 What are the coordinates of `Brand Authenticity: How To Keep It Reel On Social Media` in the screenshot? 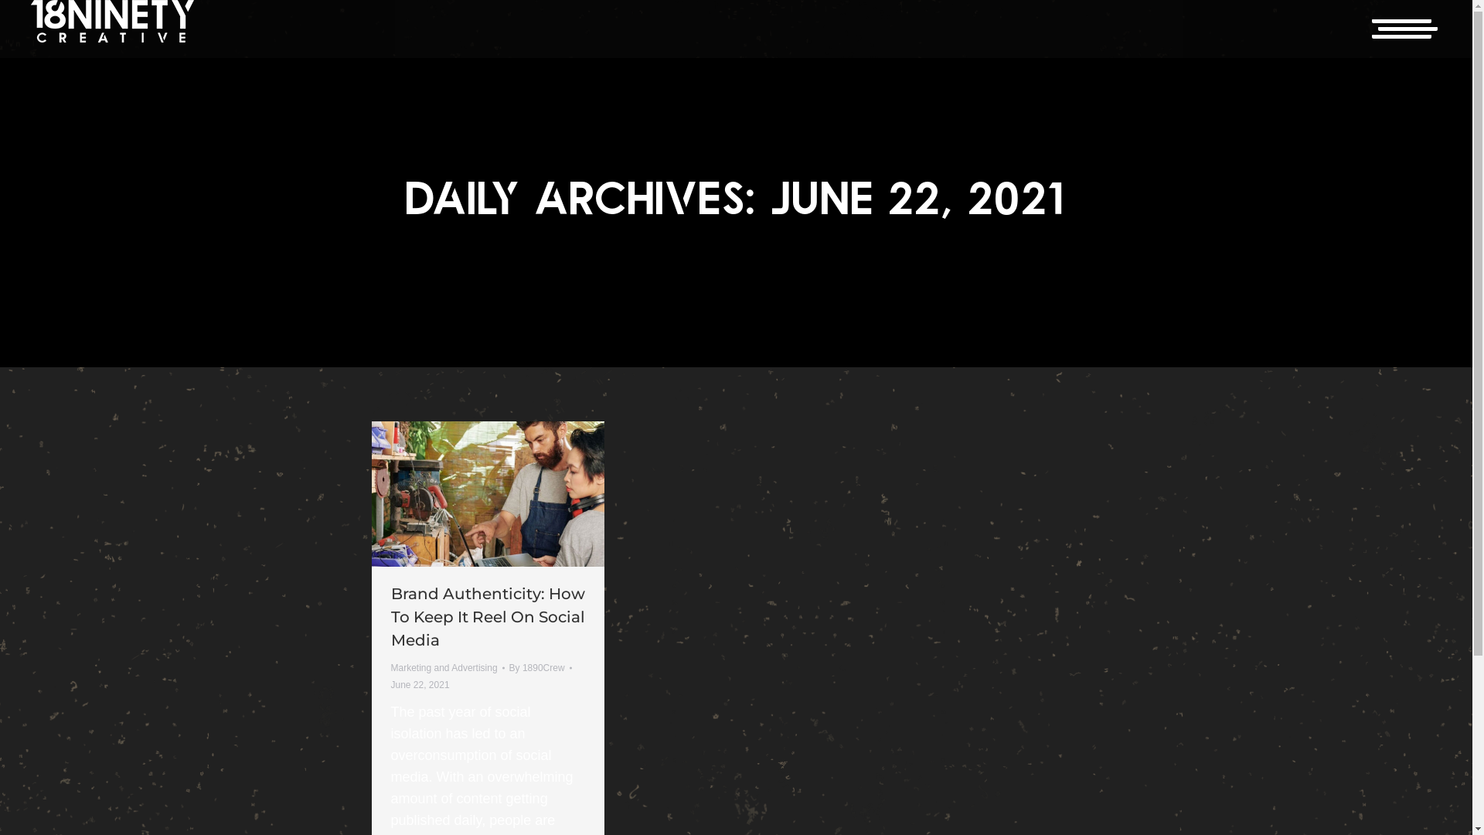 It's located at (488, 617).